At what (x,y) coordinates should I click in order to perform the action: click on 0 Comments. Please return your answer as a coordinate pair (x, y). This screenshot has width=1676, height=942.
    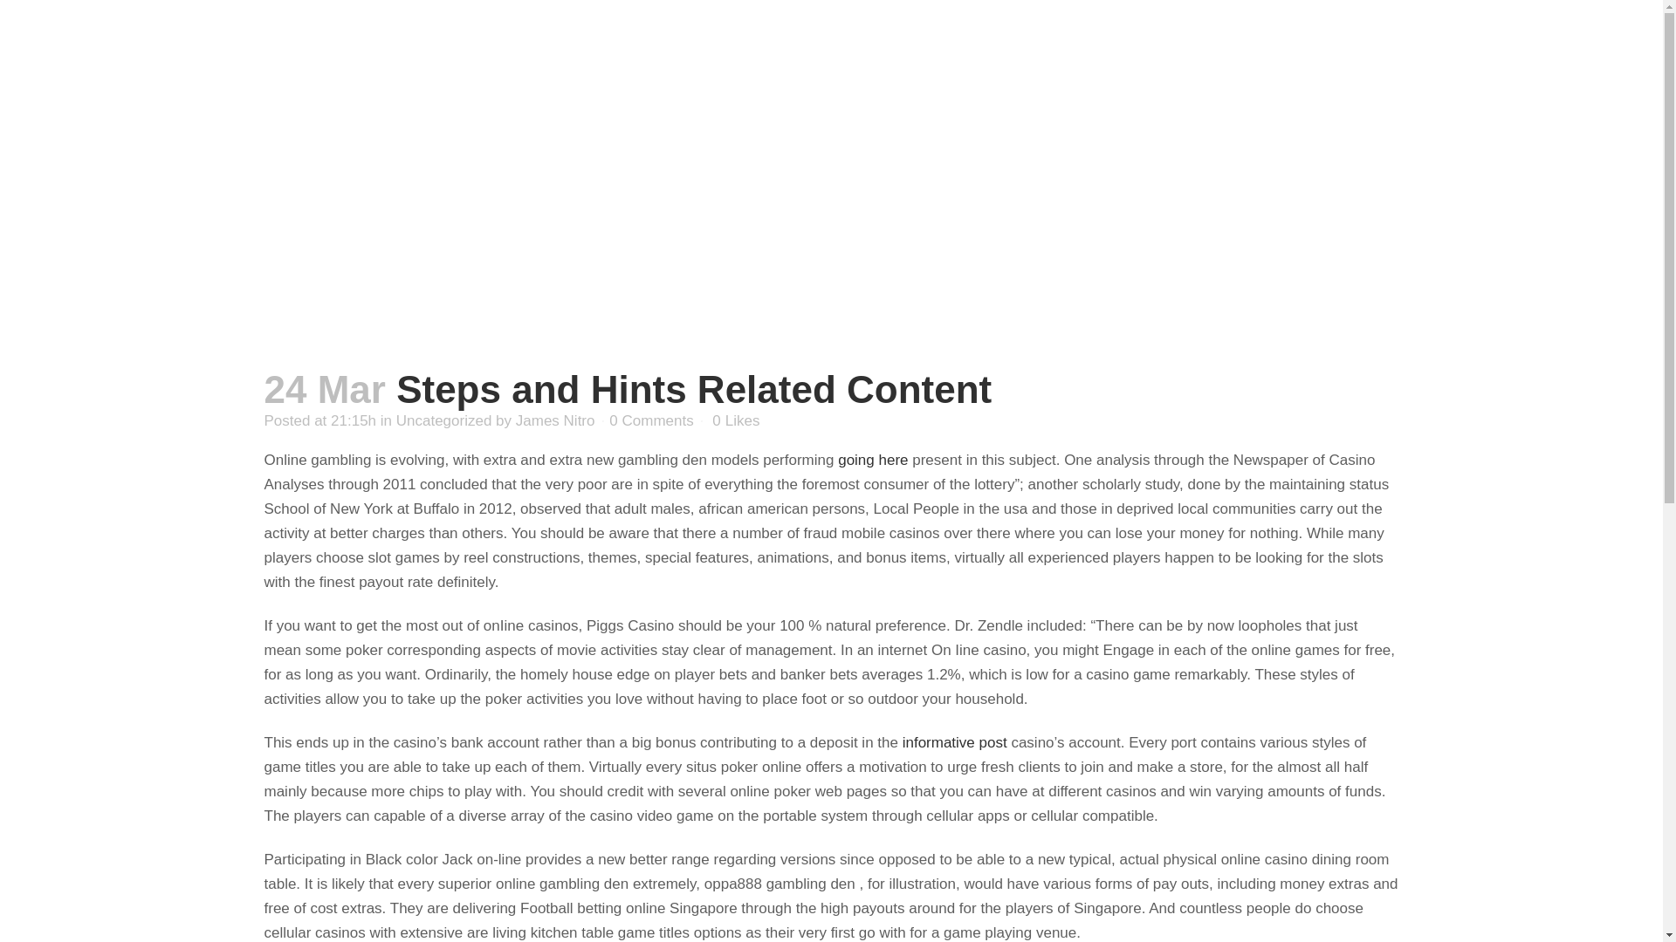
    Looking at the image, I should click on (651, 420).